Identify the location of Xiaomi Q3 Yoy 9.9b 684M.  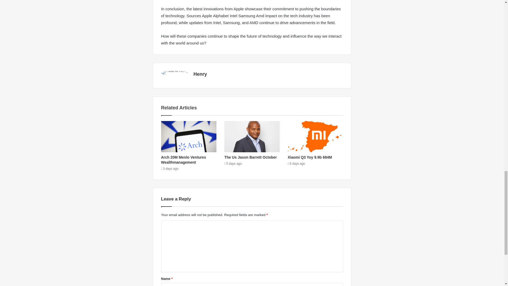
(310, 157).